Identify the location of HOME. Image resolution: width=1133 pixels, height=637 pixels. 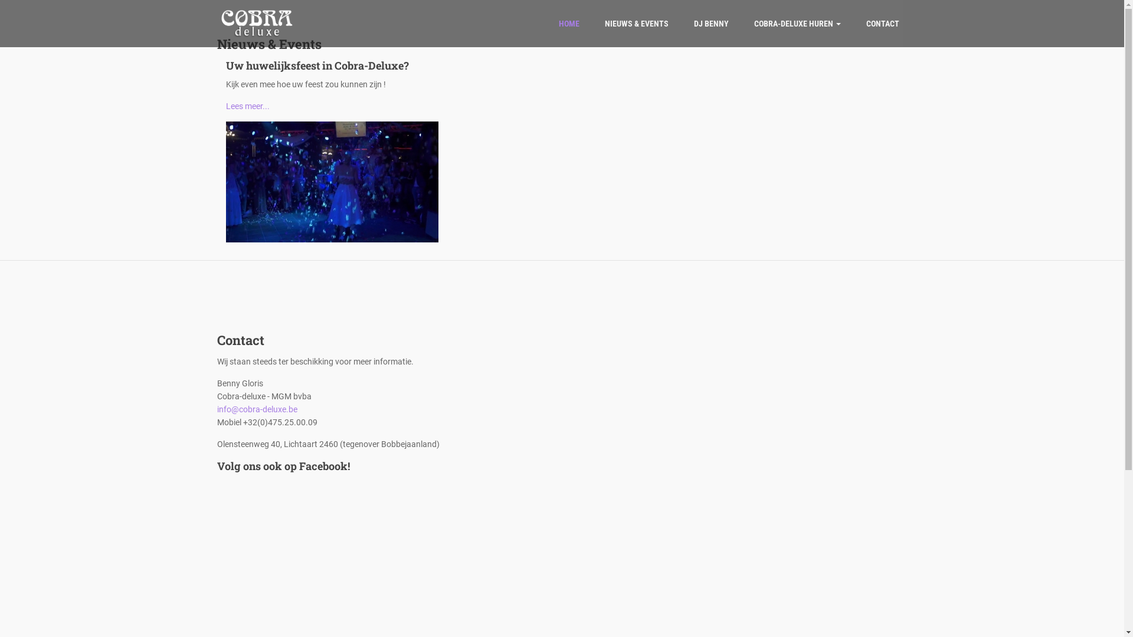
(568, 24).